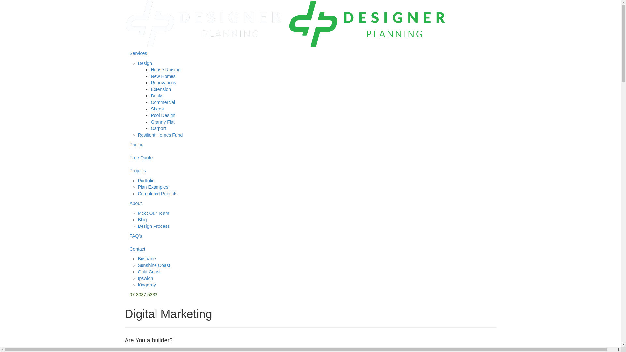 The width and height of the screenshot is (626, 352). Describe the element at coordinates (153, 187) in the screenshot. I see `Plan Examples` at that location.